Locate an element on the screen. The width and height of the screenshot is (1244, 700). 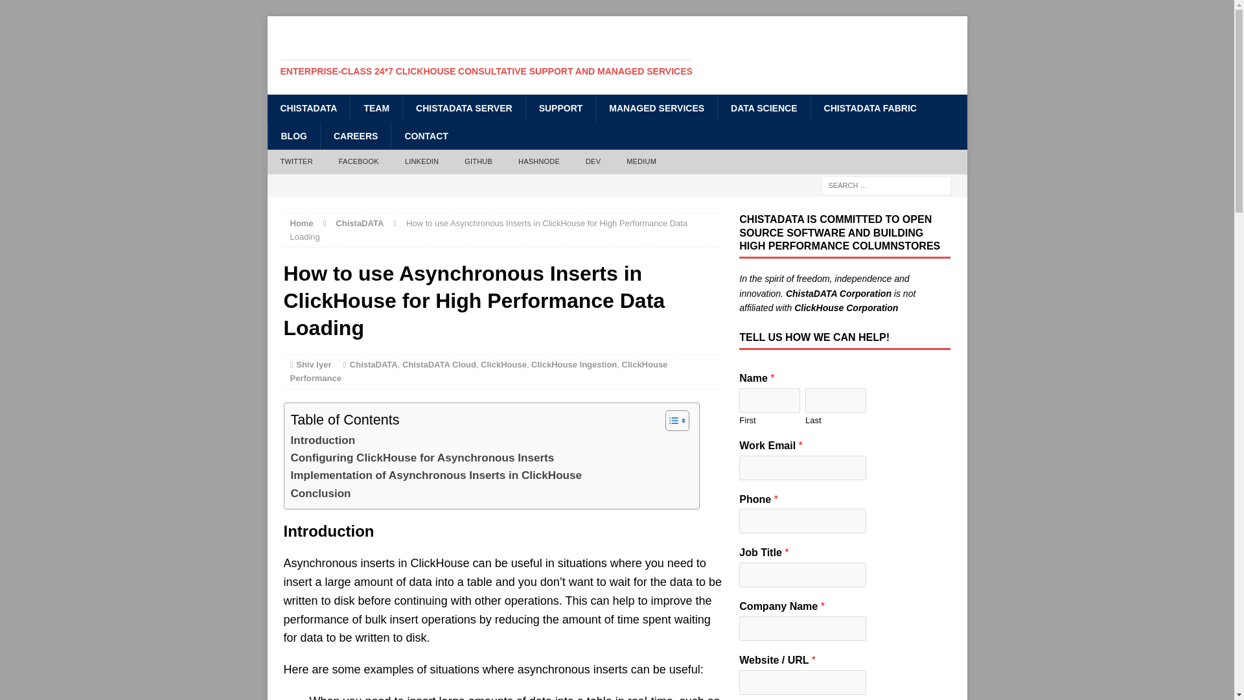
BLOG is located at coordinates (293, 136).